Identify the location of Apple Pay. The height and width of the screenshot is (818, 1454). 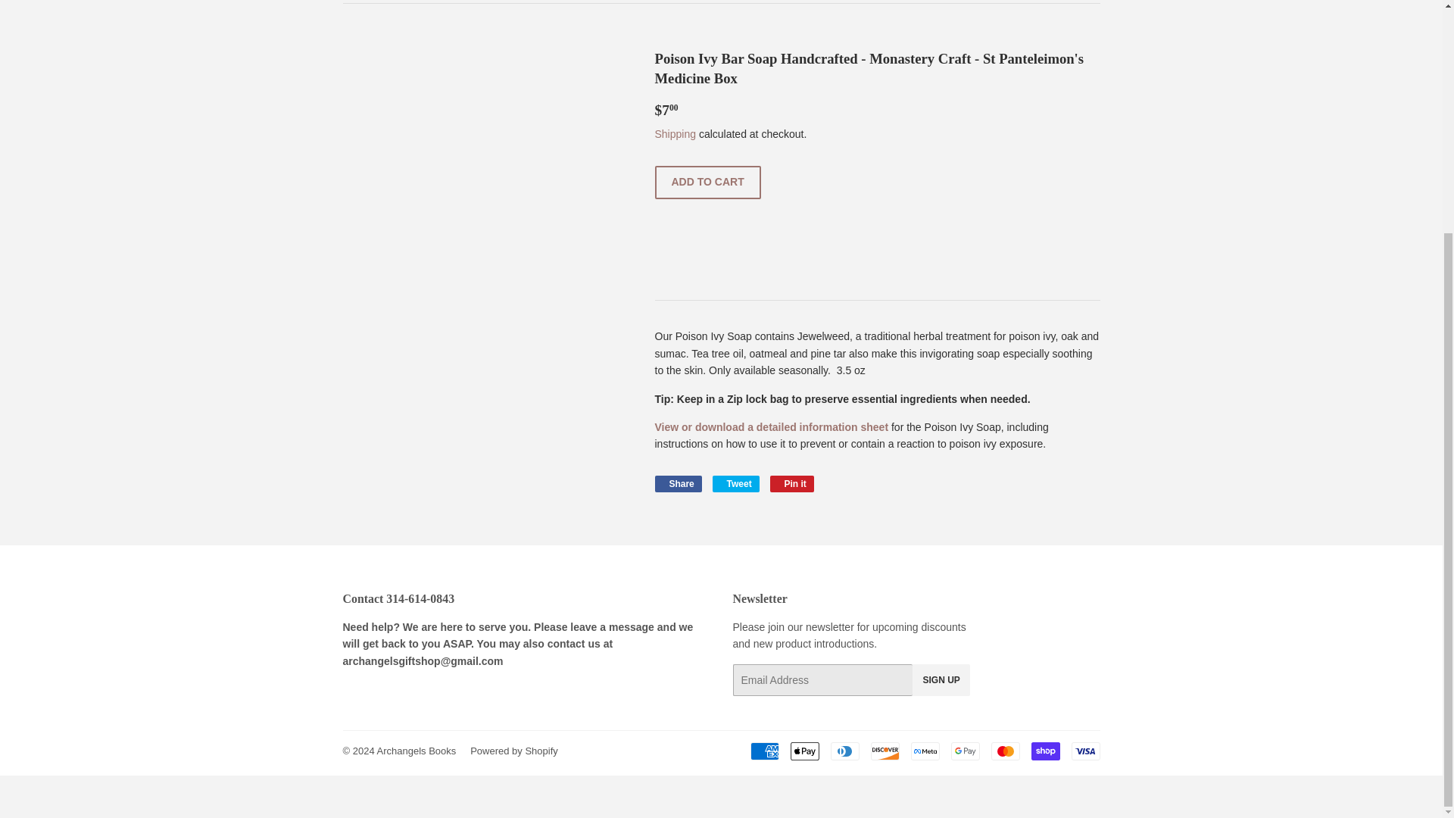
(805, 751).